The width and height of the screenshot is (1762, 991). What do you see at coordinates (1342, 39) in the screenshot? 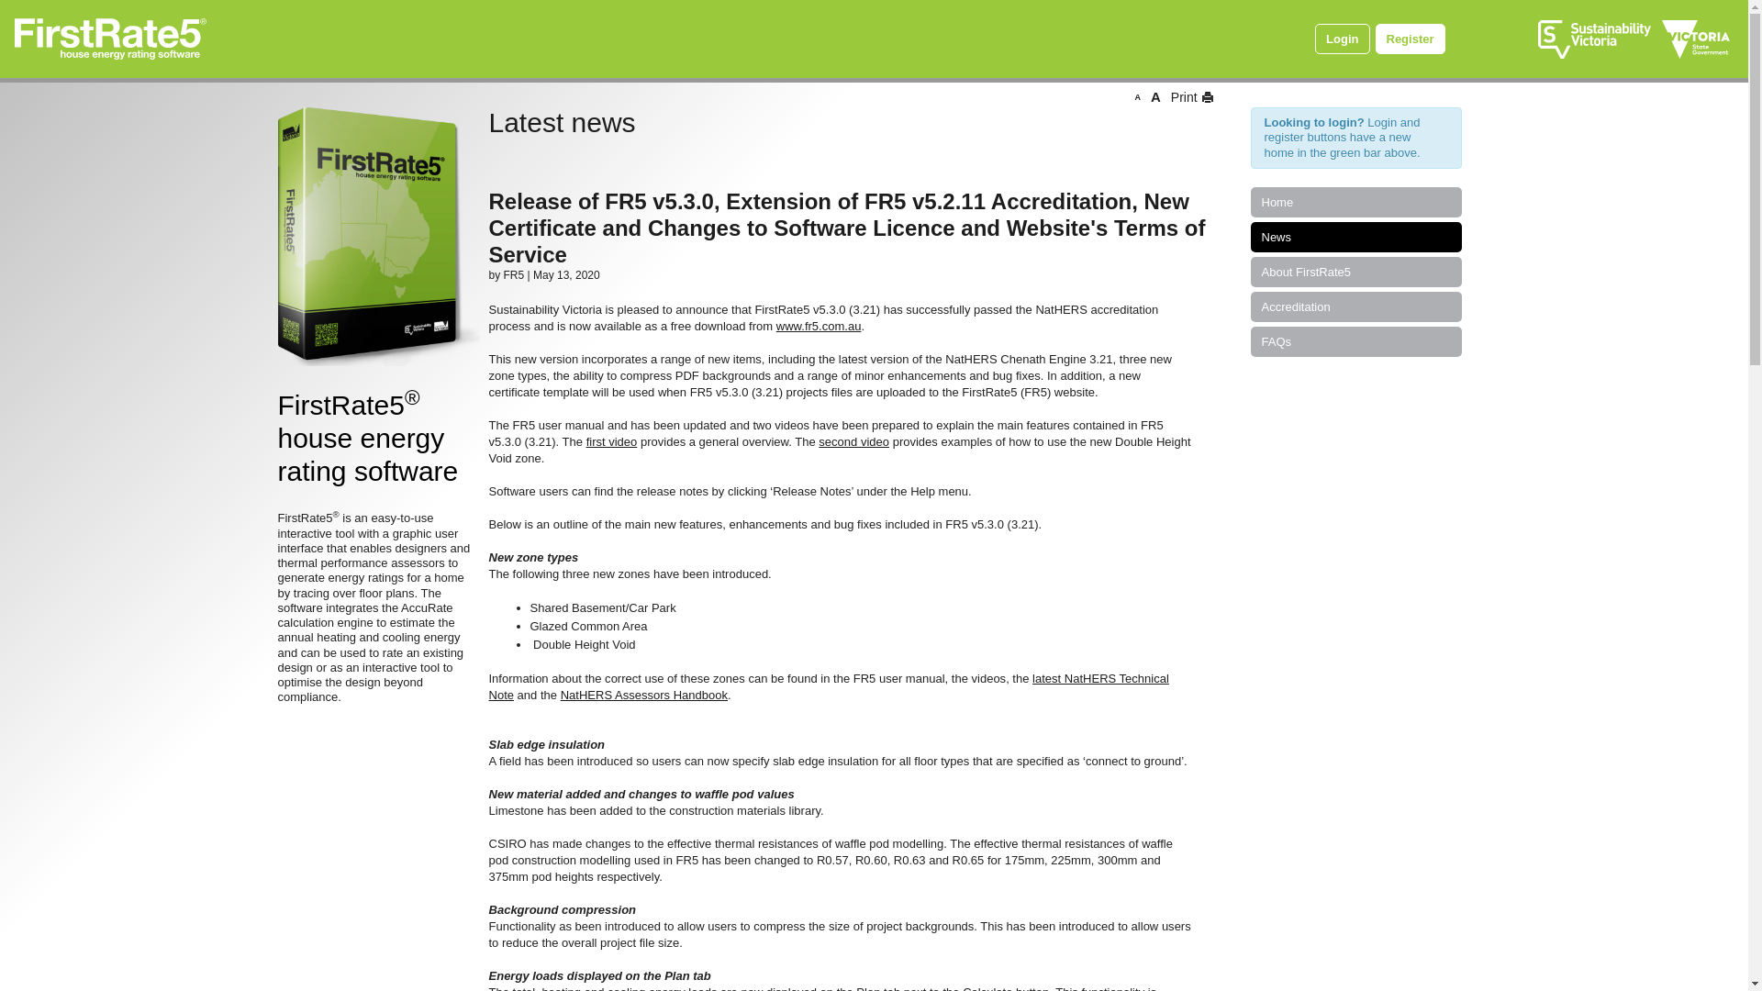
I see `Login` at bounding box center [1342, 39].